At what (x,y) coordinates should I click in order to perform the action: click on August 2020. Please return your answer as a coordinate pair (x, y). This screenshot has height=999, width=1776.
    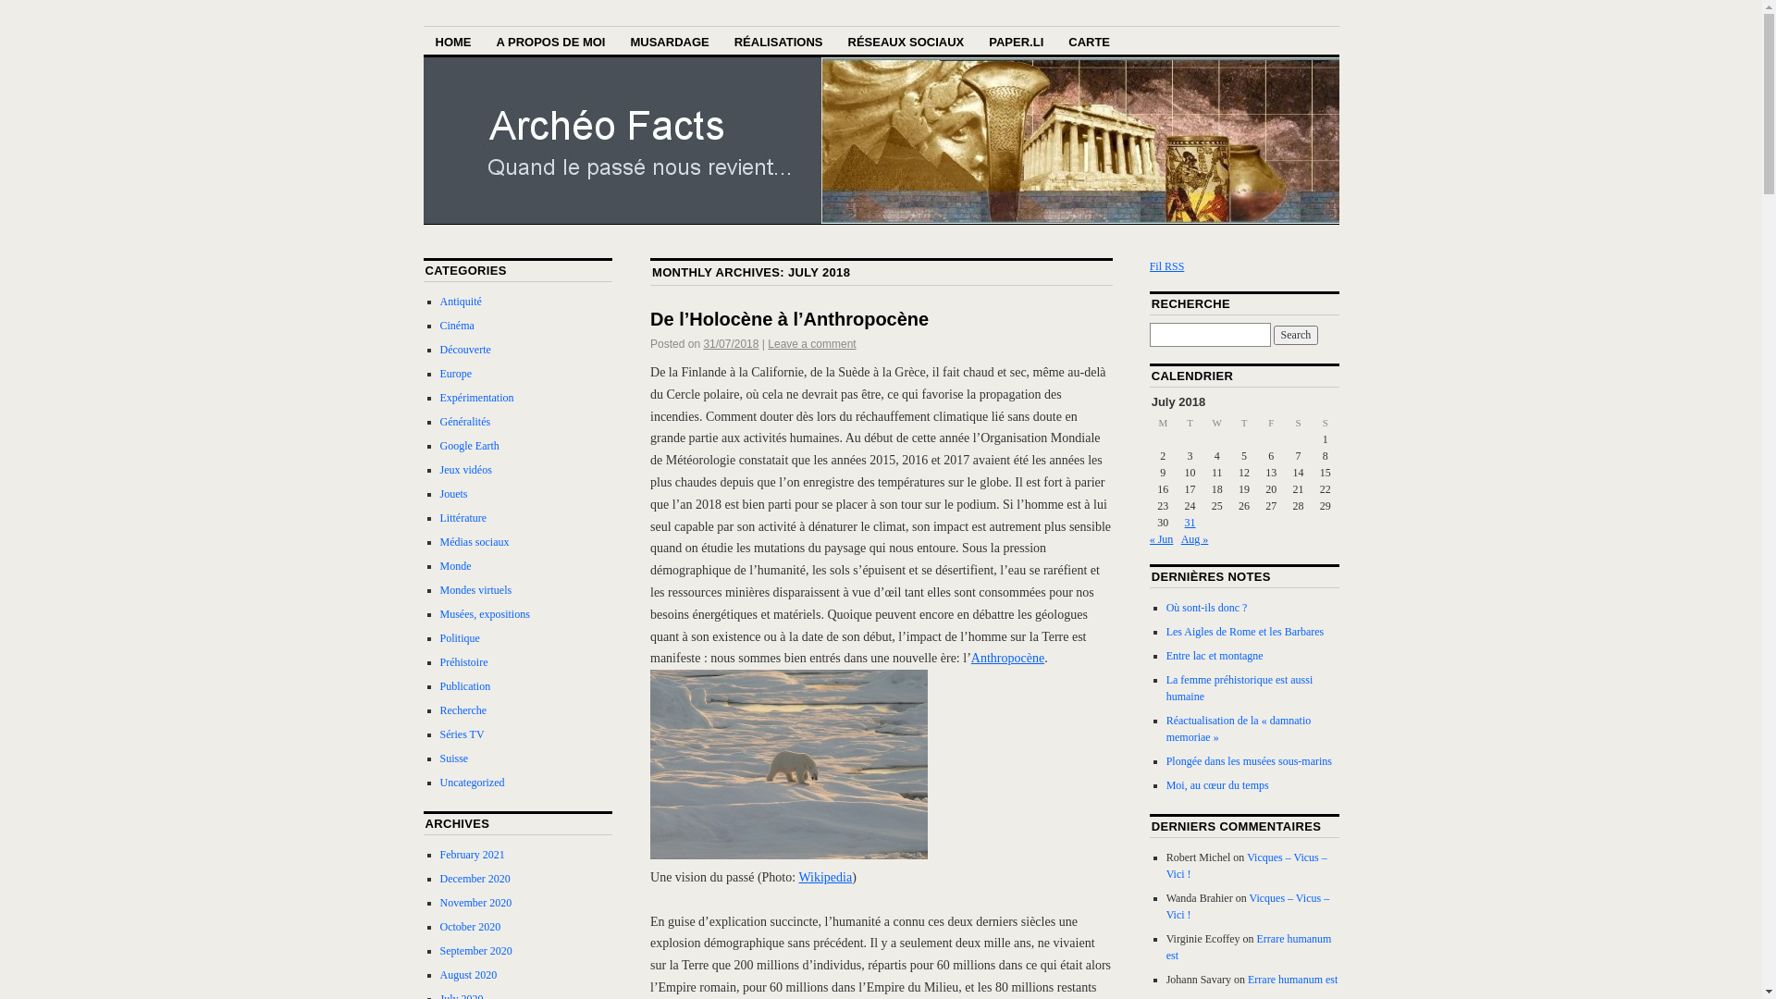
    Looking at the image, I should click on (469, 975).